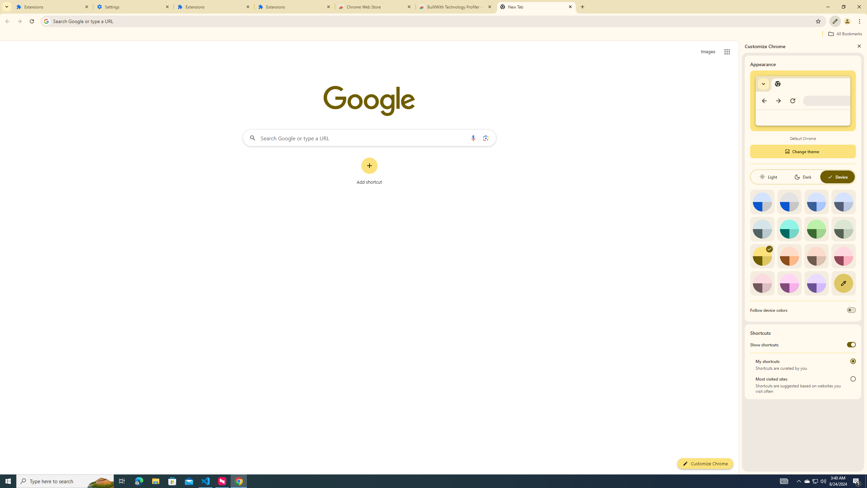 This screenshot has width=867, height=488. What do you see at coordinates (789, 256) in the screenshot?
I see `Orange` at bounding box center [789, 256].